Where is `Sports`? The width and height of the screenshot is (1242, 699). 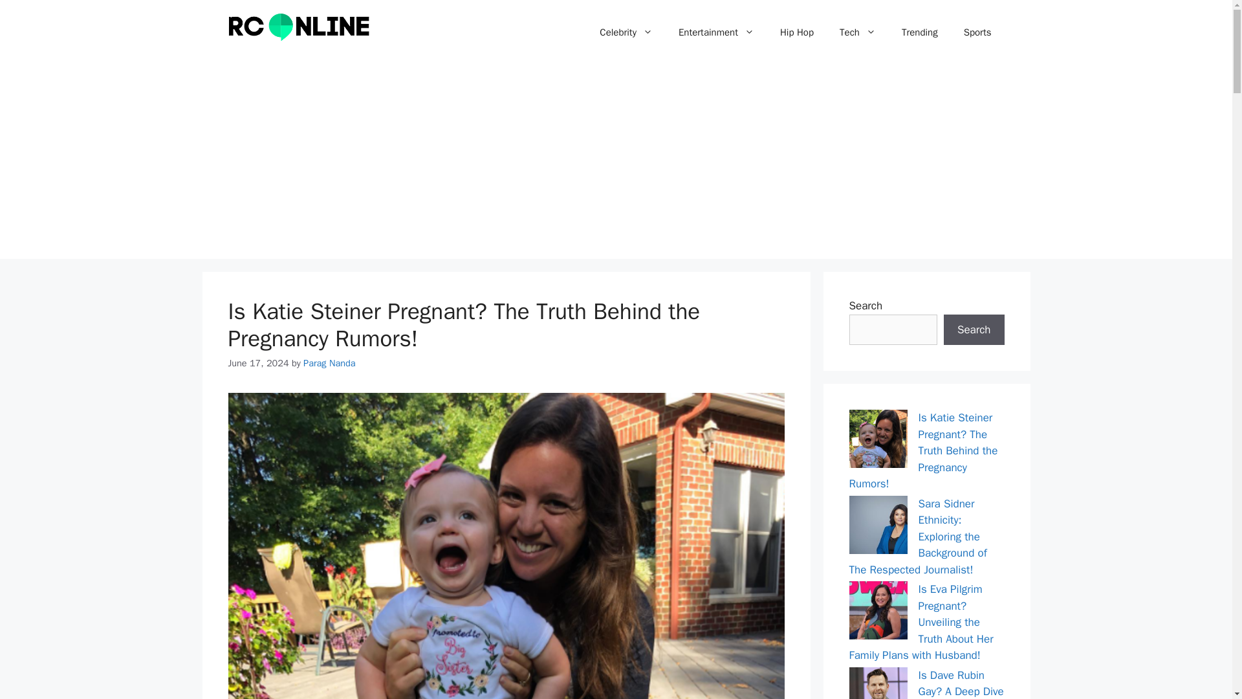
Sports is located at coordinates (978, 32).